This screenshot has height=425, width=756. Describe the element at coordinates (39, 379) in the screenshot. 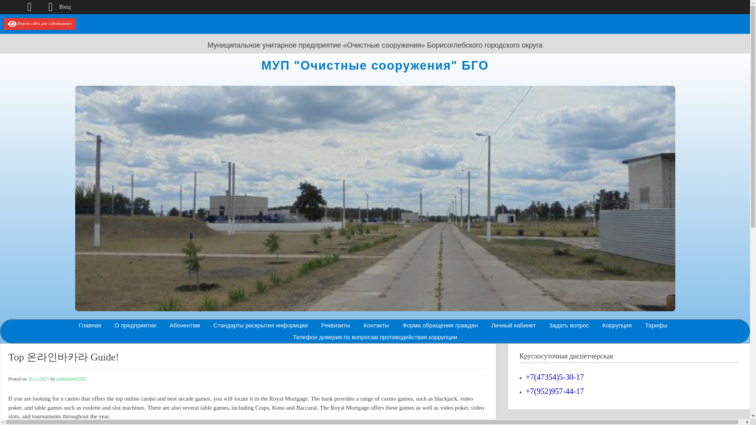

I see `20.12.2021` at that location.